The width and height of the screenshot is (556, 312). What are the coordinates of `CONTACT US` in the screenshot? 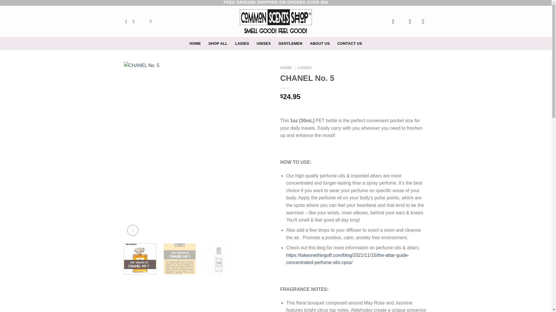 It's located at (350, 43).